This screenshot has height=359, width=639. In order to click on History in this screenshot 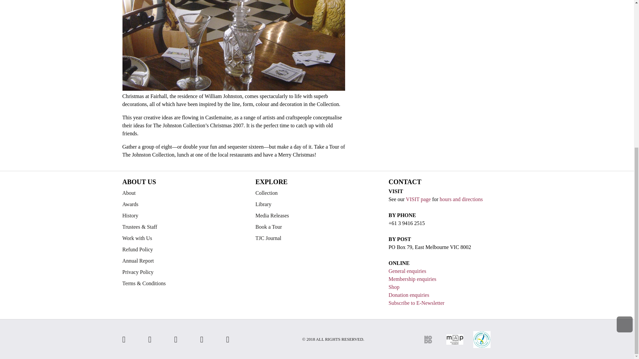, I will do `click(184, 215)`.